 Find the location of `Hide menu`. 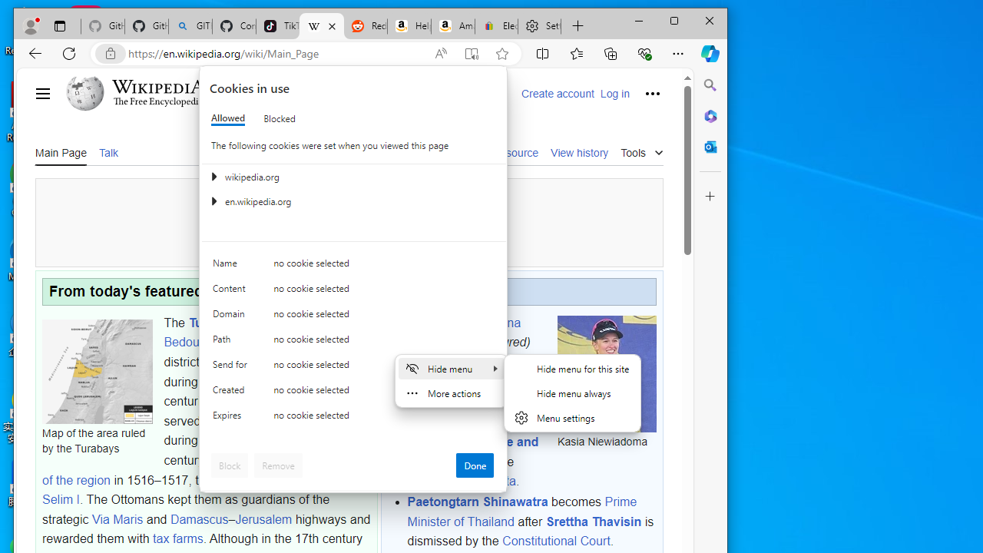

Hide menu is located at coordinates (572, 402).